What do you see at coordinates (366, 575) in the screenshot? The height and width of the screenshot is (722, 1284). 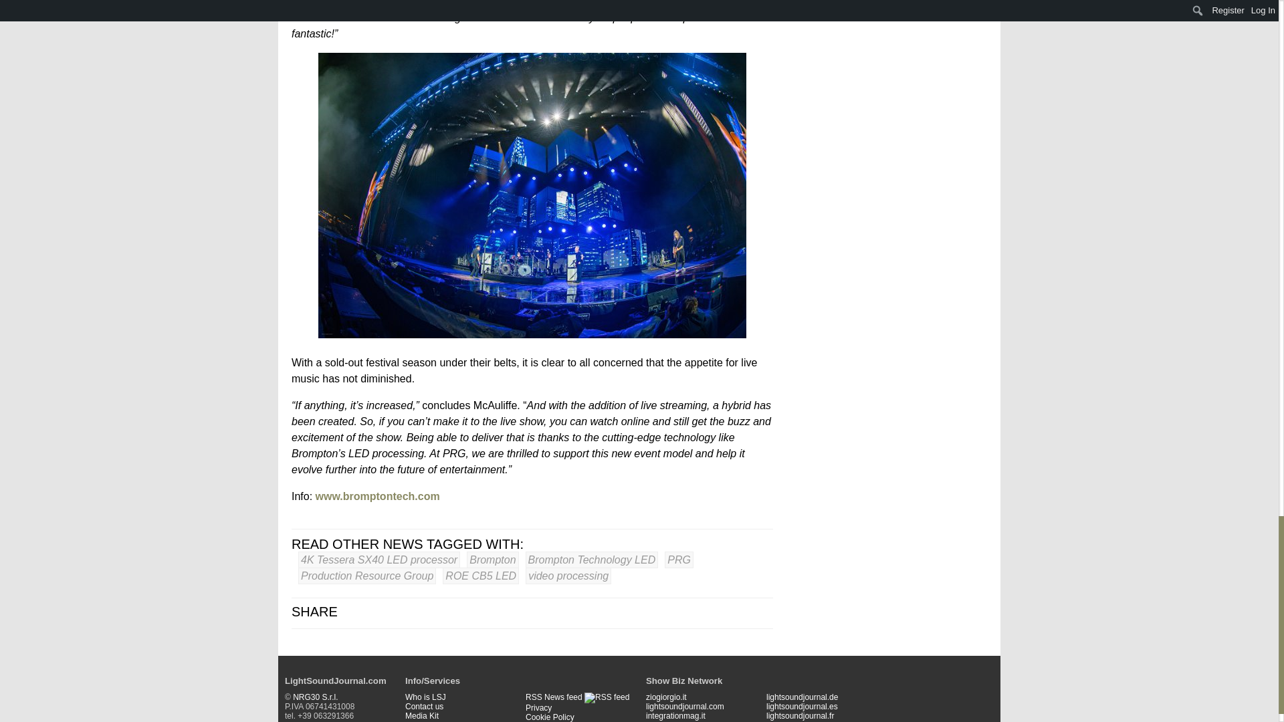 I see `Production Resource Group` at bounding box center [366, 575].